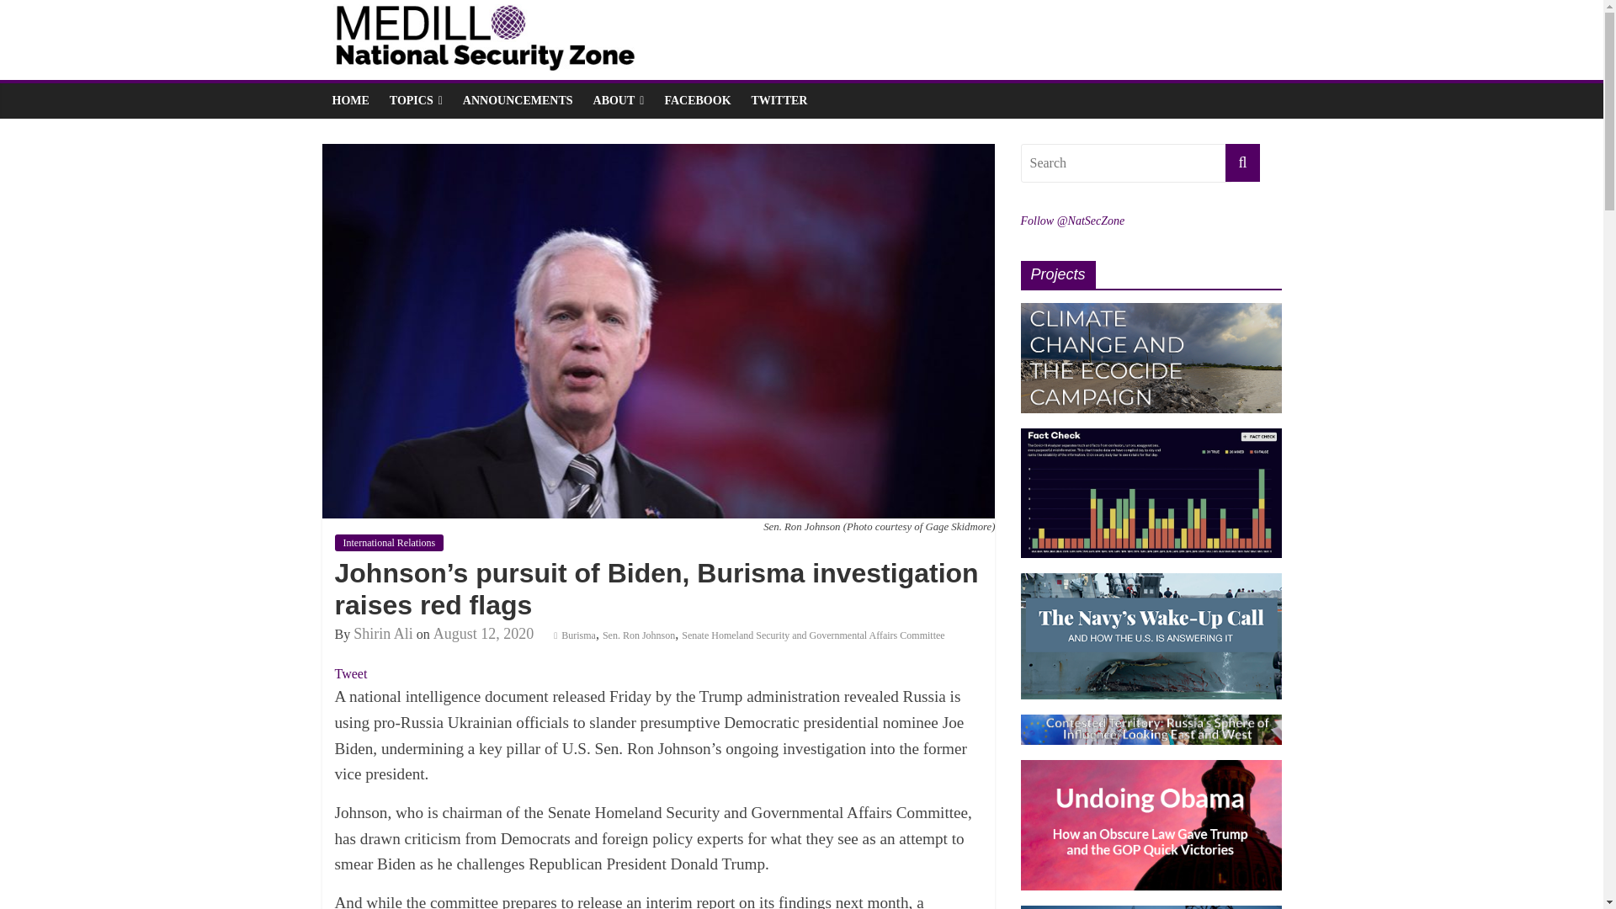 This screenshot has height=909, width=1616. Describe the element at coordinates (793, 13) in the screenshot. I see `National Security Zone` at that location.